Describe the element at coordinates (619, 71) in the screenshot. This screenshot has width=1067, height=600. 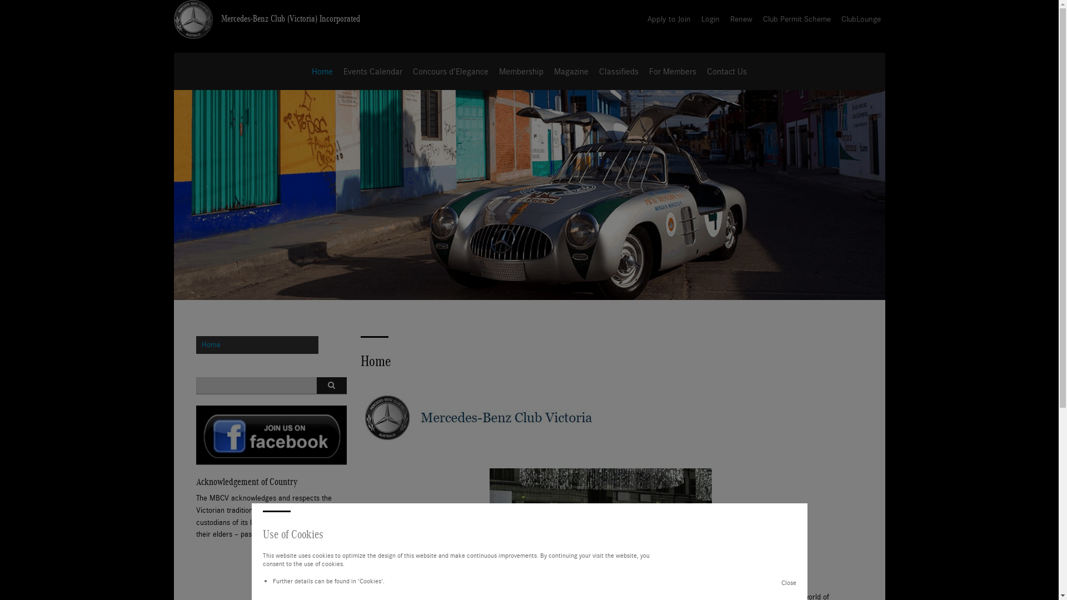
I see `Classifieds` at that location.